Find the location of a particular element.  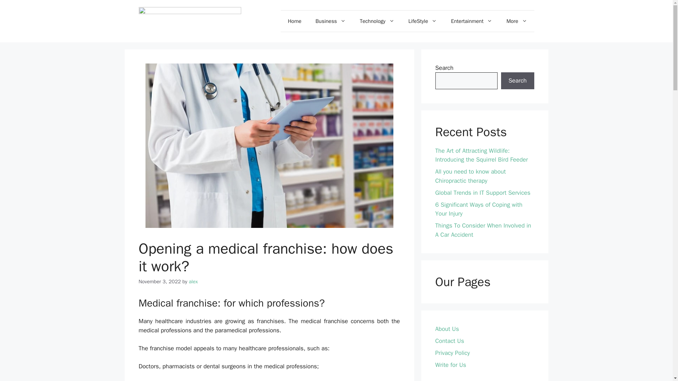

LifeStyle is located at coordinates (422, 21).